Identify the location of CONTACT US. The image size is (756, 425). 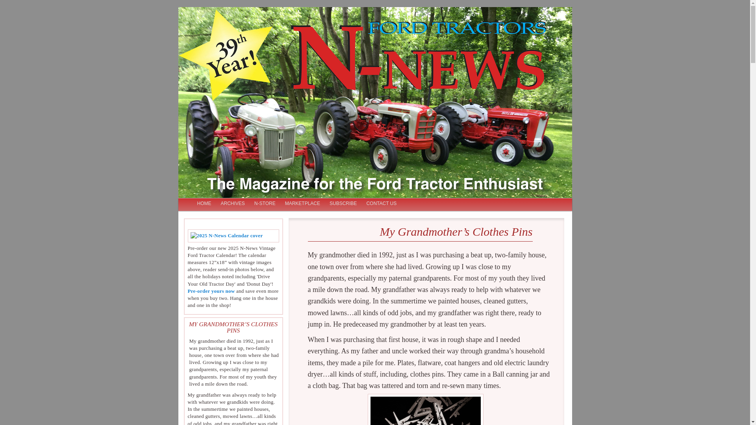
(381, 204).